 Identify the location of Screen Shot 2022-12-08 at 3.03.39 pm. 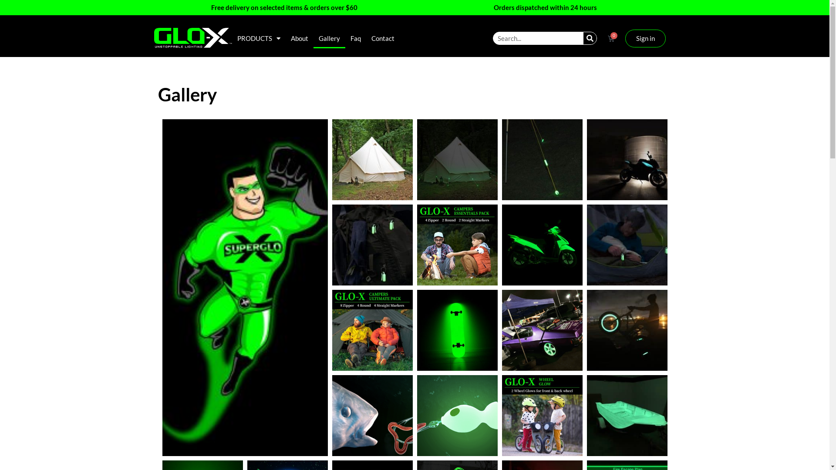
(372, 416).